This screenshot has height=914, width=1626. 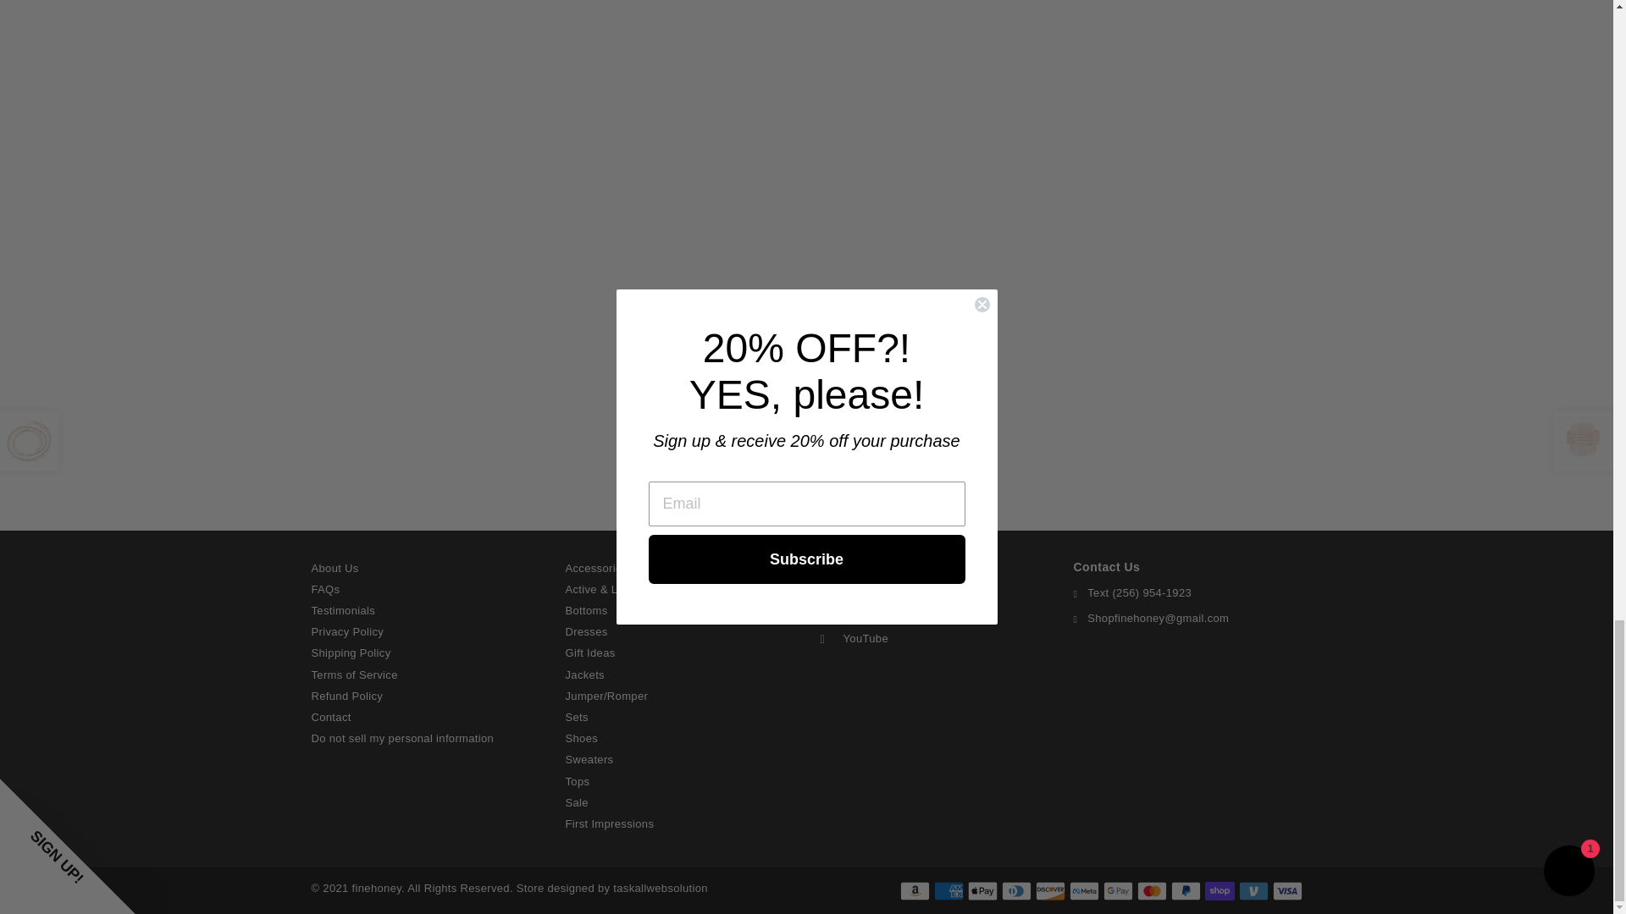 What do you see at coordinates (1286, 890) in the screenshot?
I see `Visa` at bounding box center [1286, 890].